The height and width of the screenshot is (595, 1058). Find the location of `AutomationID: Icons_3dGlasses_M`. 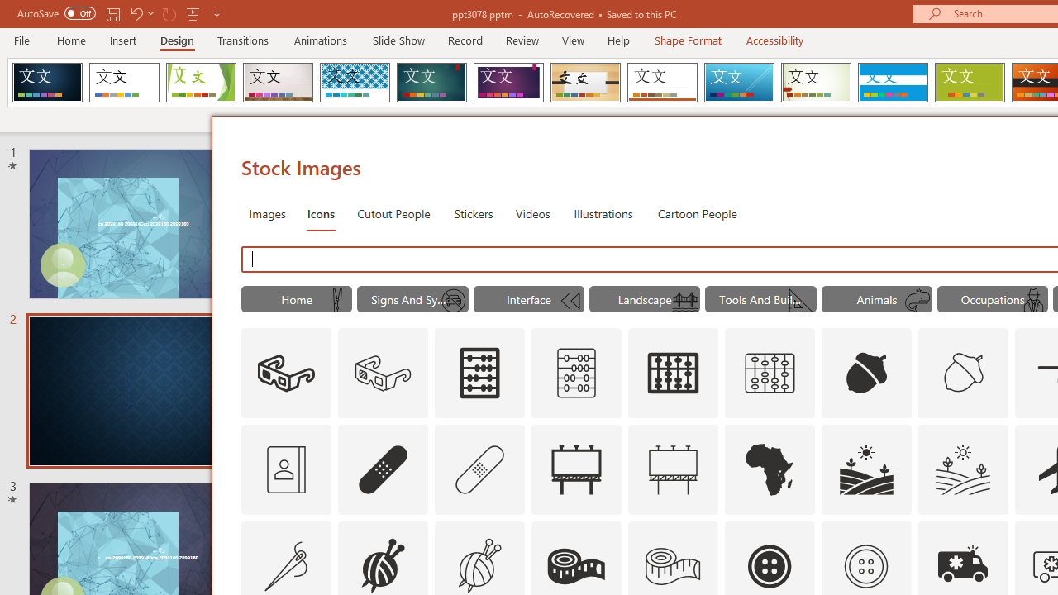

AutomationID: Icons_3dGlasses_M is located at coordinates (384, 374).